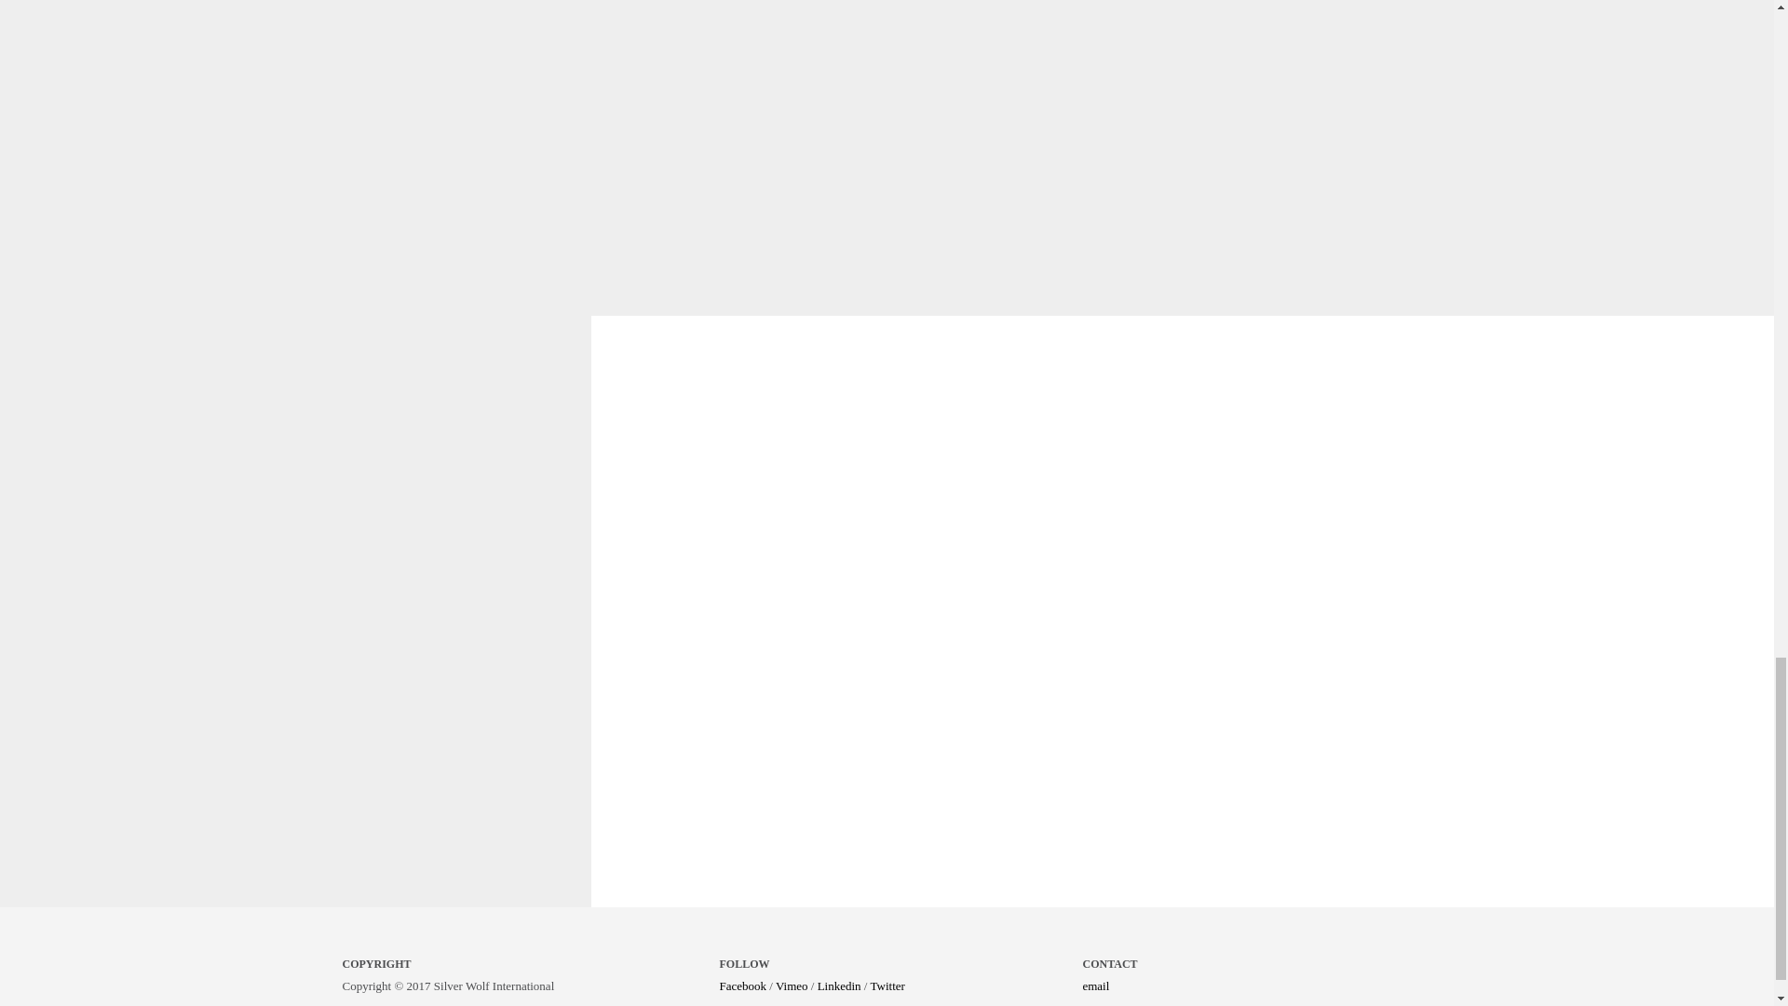  What do you see at coordinates (839, 986) in the screenshot?
I see `Linkedin` at bounding box center [839, 986].